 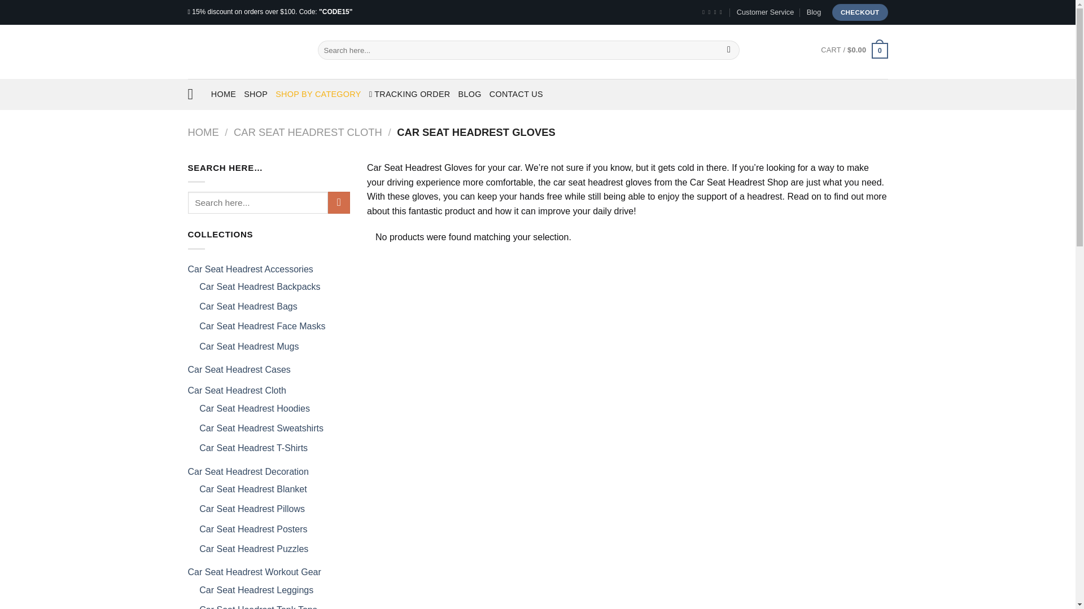 What do you see at coordinates (854, 50) in the screenshot?
I see `Cart` at bounding box center [854, 50].